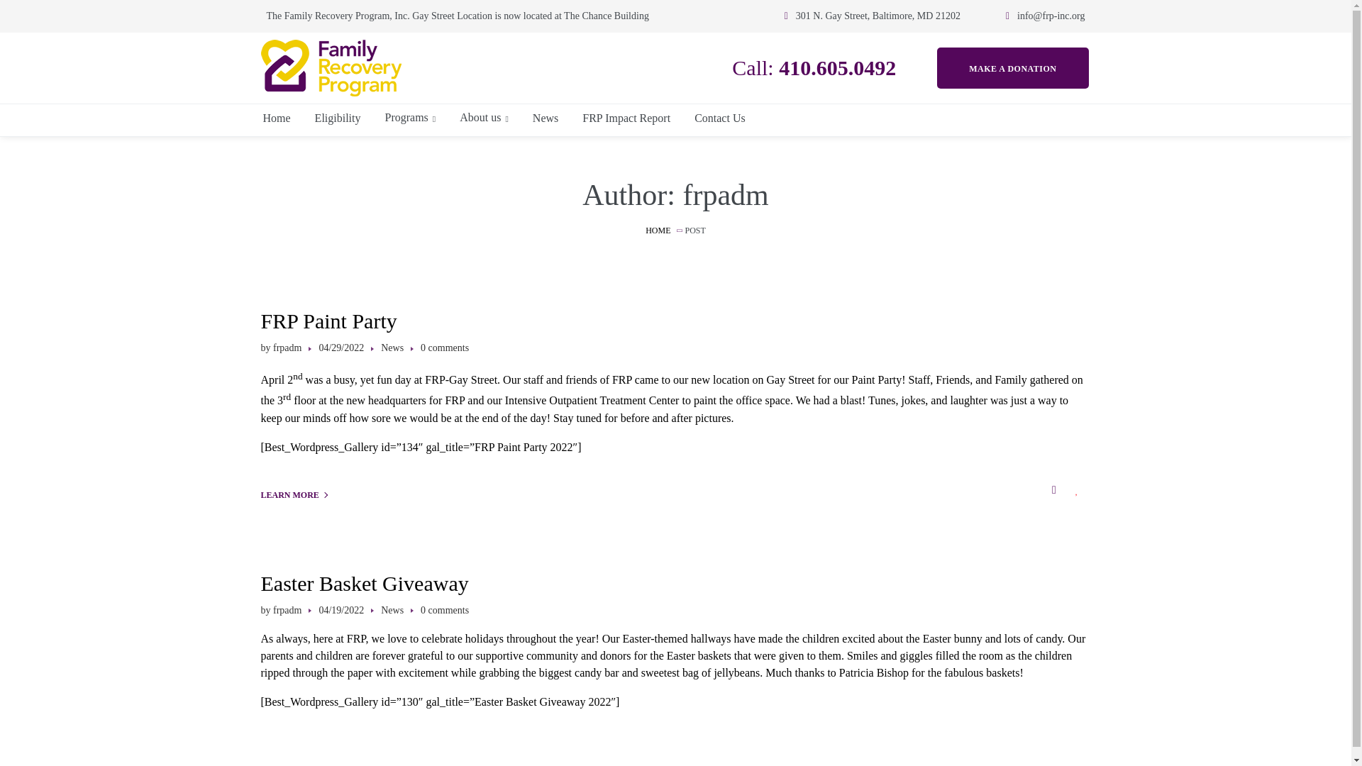  I want to click on Programs, so click(409, 118).